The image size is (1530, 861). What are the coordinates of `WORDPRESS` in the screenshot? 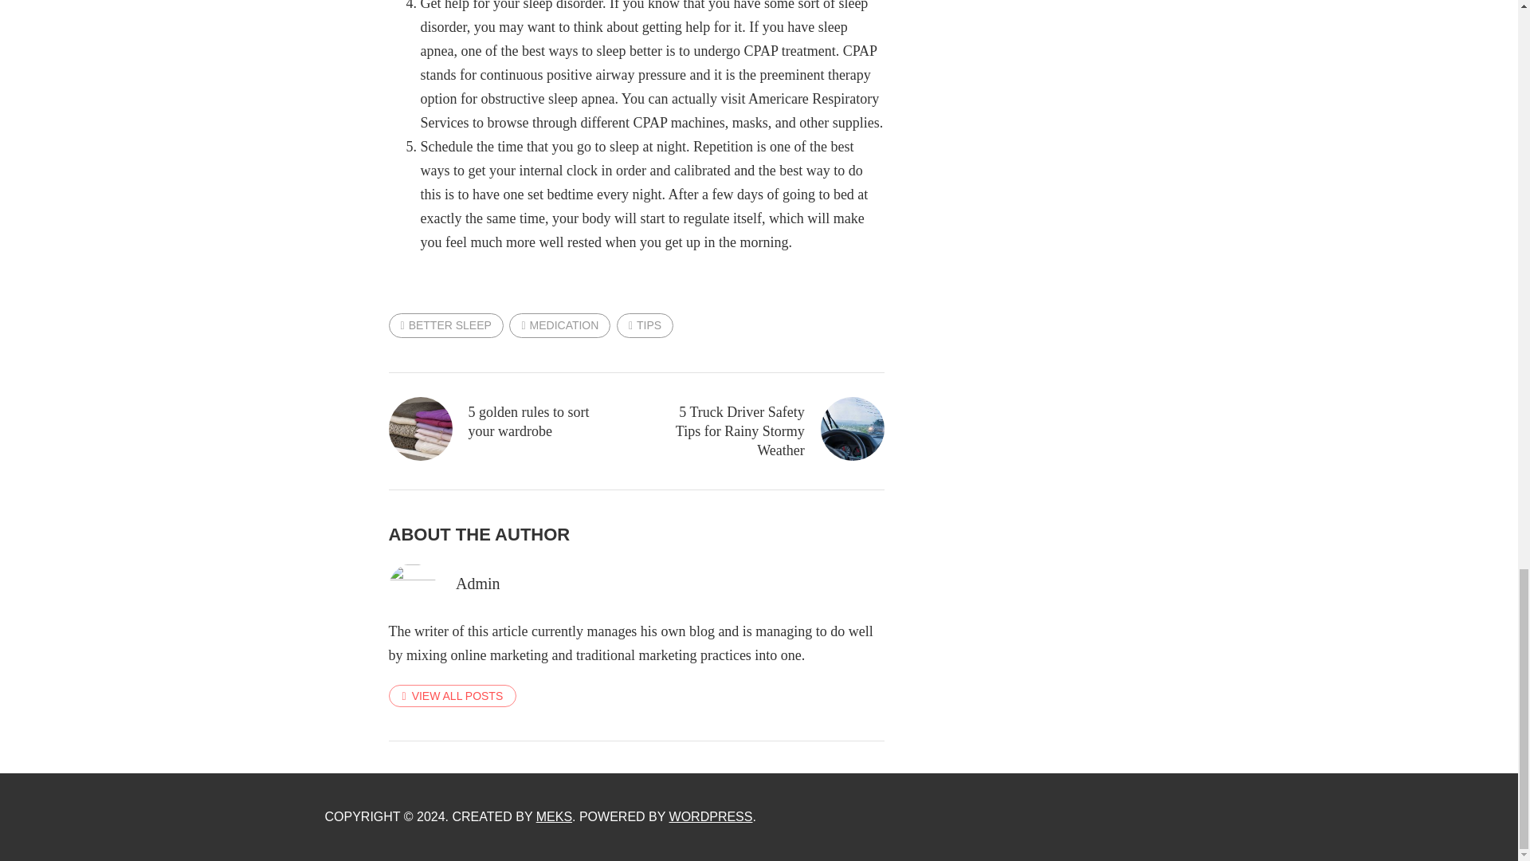 It's located at (711, 816).